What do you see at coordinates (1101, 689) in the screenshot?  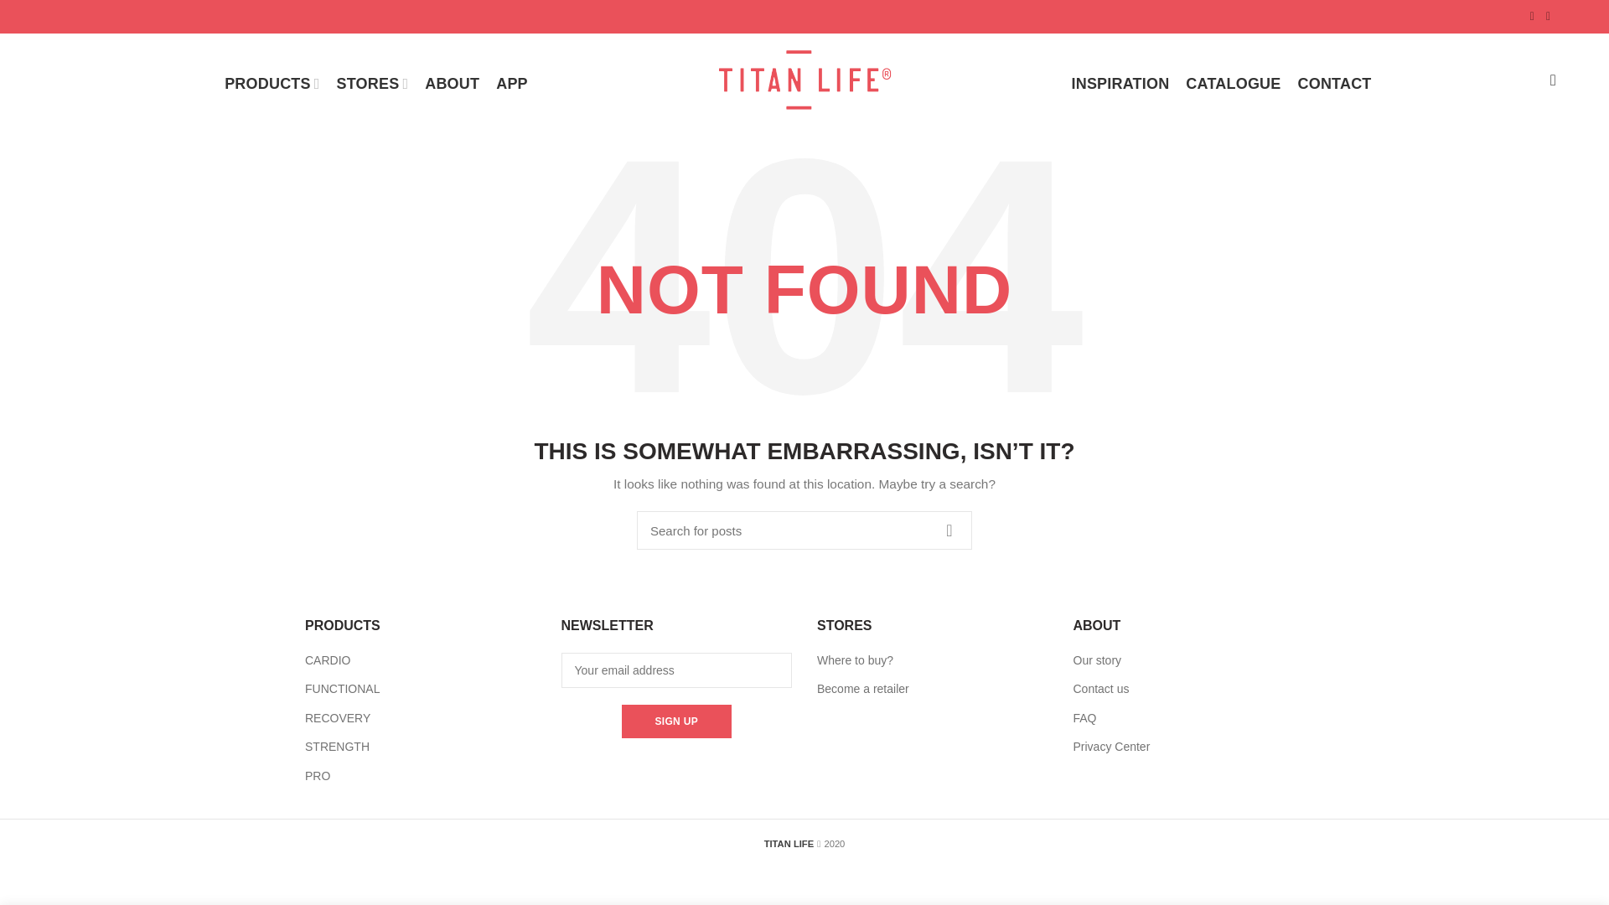 I see `Contact us` at bounding box center [1101, 689].